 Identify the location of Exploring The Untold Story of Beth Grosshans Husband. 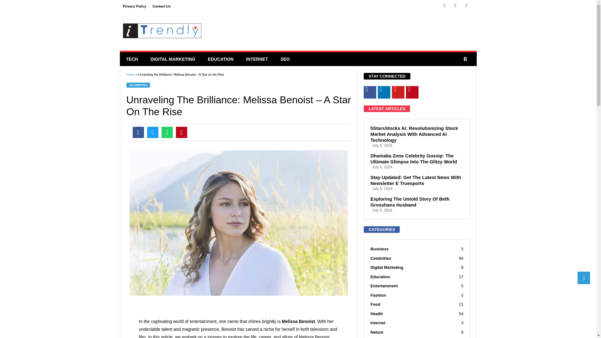
(417, 202).